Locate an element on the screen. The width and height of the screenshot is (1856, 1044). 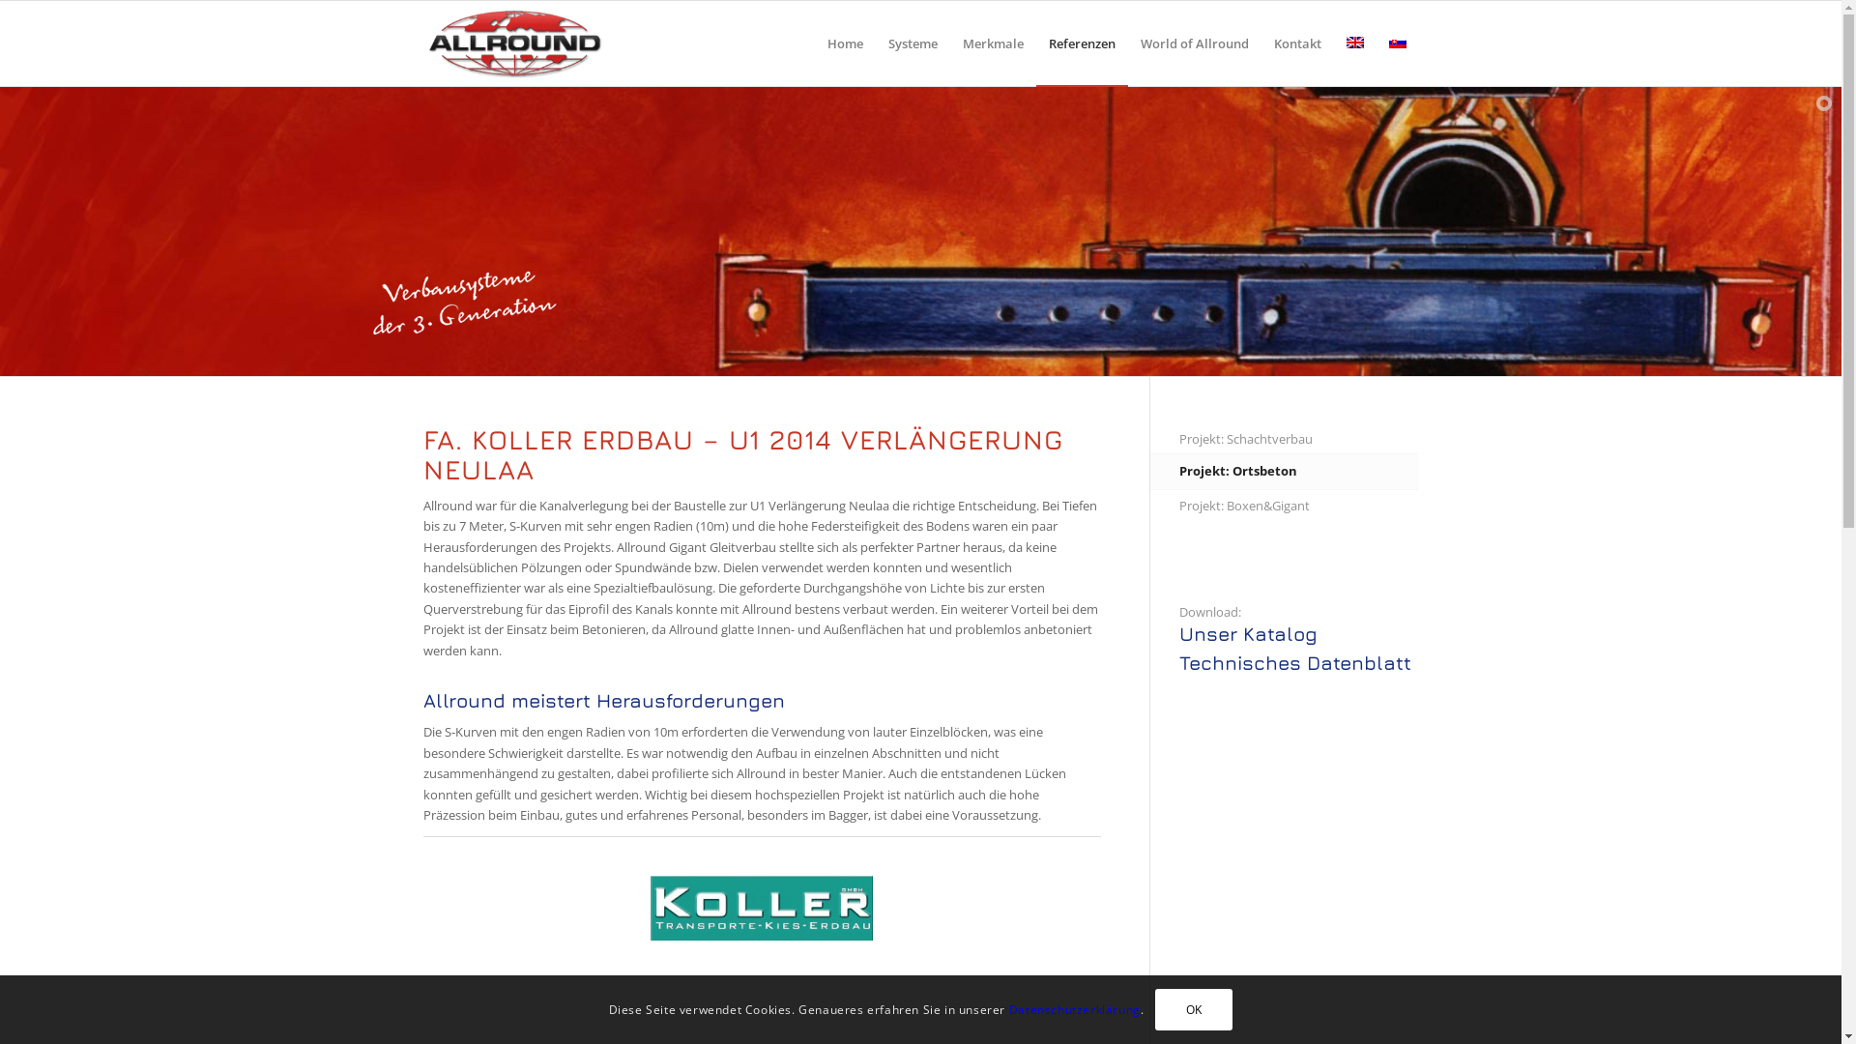
Systeme is located at coordinates (913, 43).